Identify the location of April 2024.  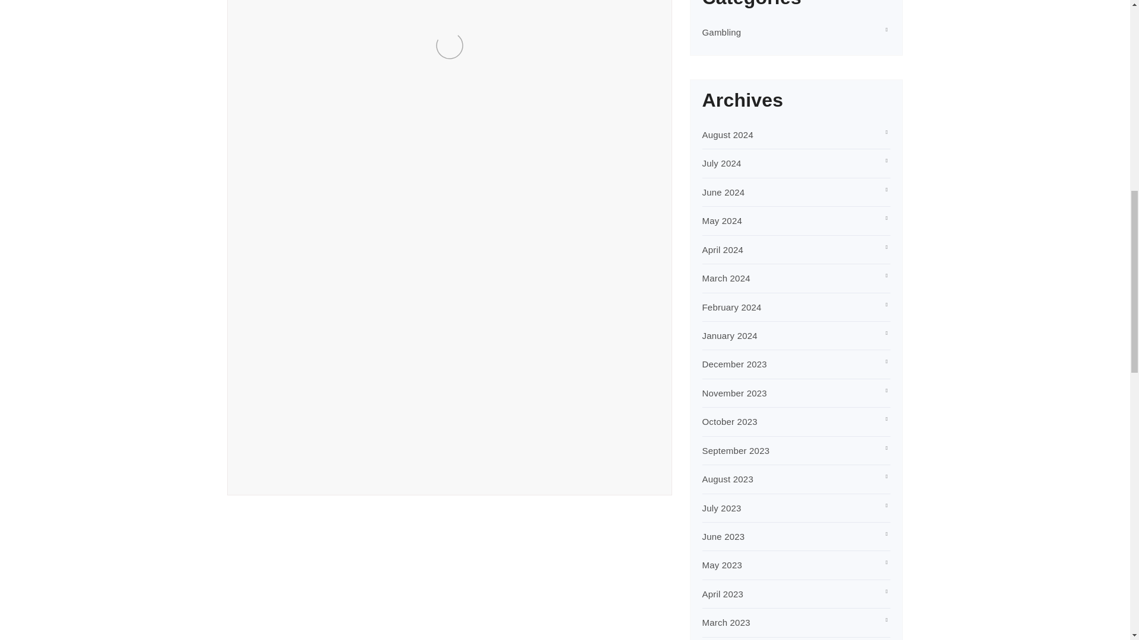
(723, 249).